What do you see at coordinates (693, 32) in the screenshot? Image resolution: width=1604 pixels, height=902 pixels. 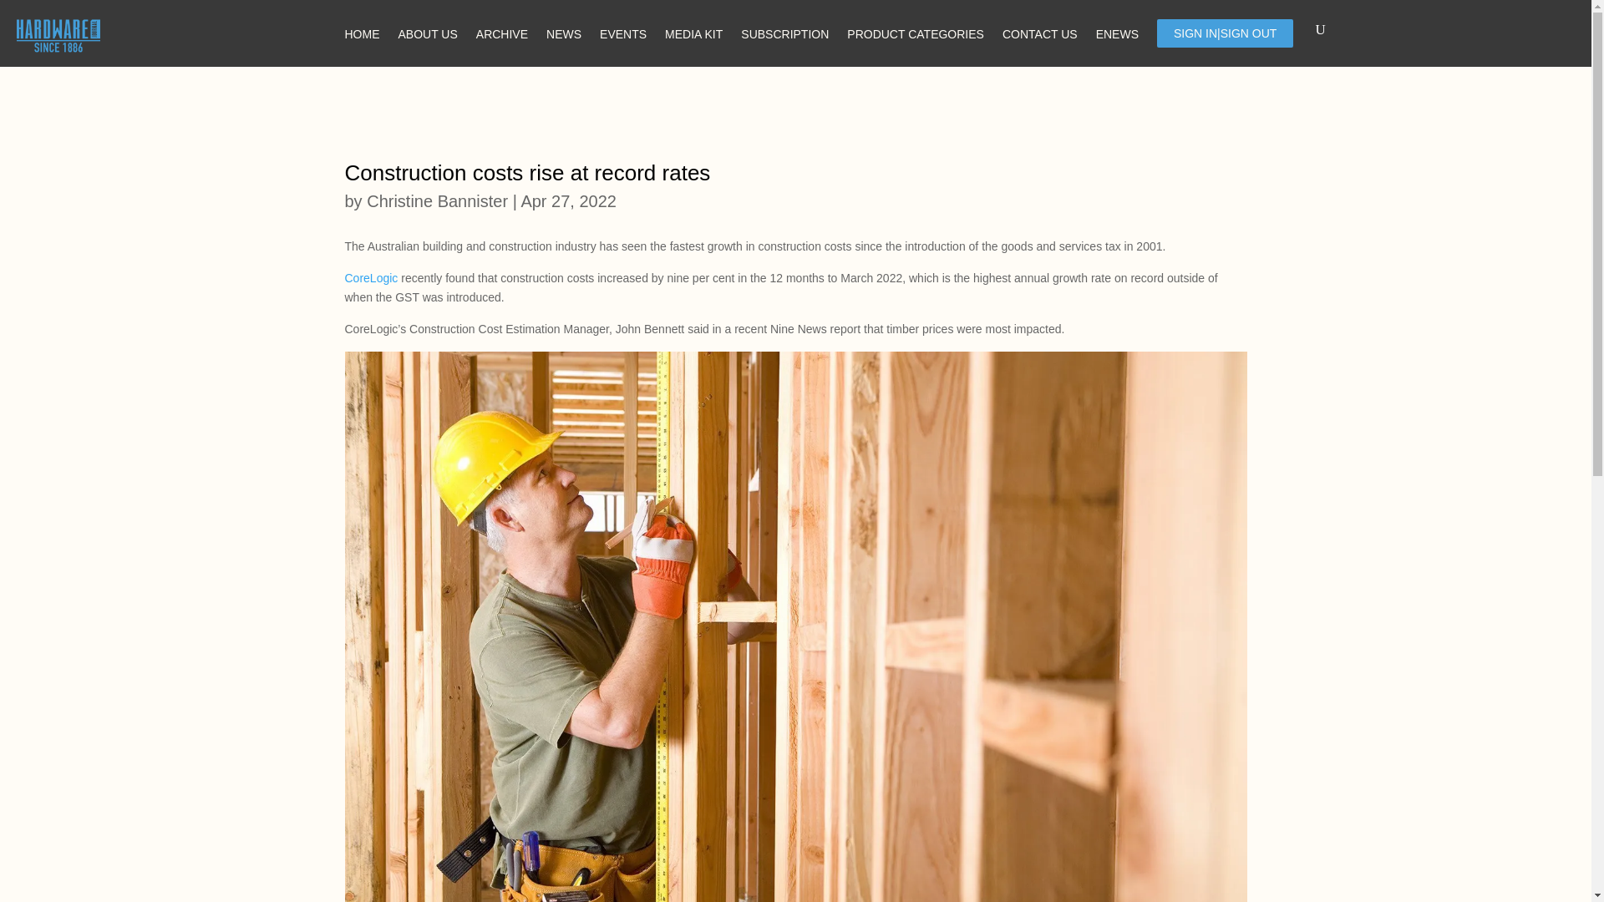 I see `MEDIA KIT` at bounding box center [693, 32].